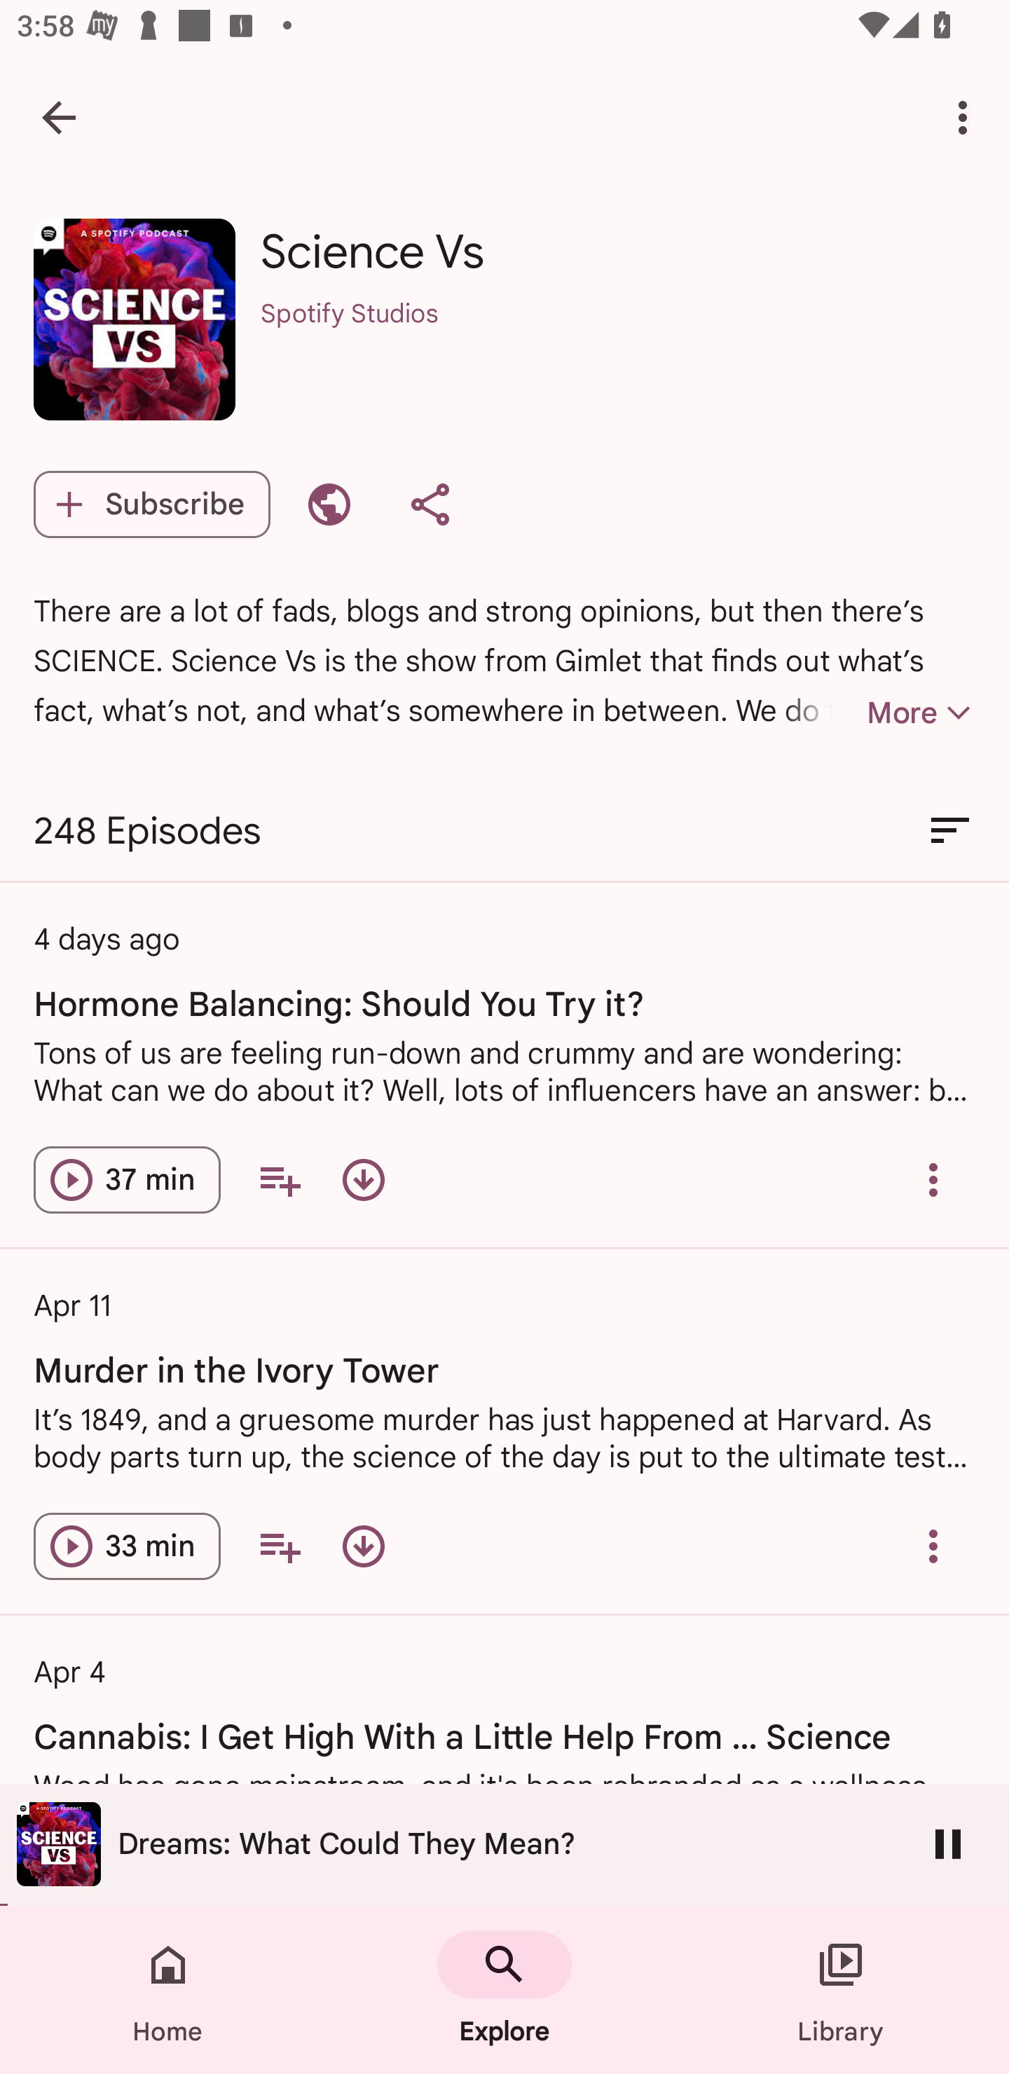 The width and height of the screenshot is (1009, 2074). What do you see at coordinates (151, 504) in the screenshot?
I see `Subscribe` at bounding box center [151, 504].